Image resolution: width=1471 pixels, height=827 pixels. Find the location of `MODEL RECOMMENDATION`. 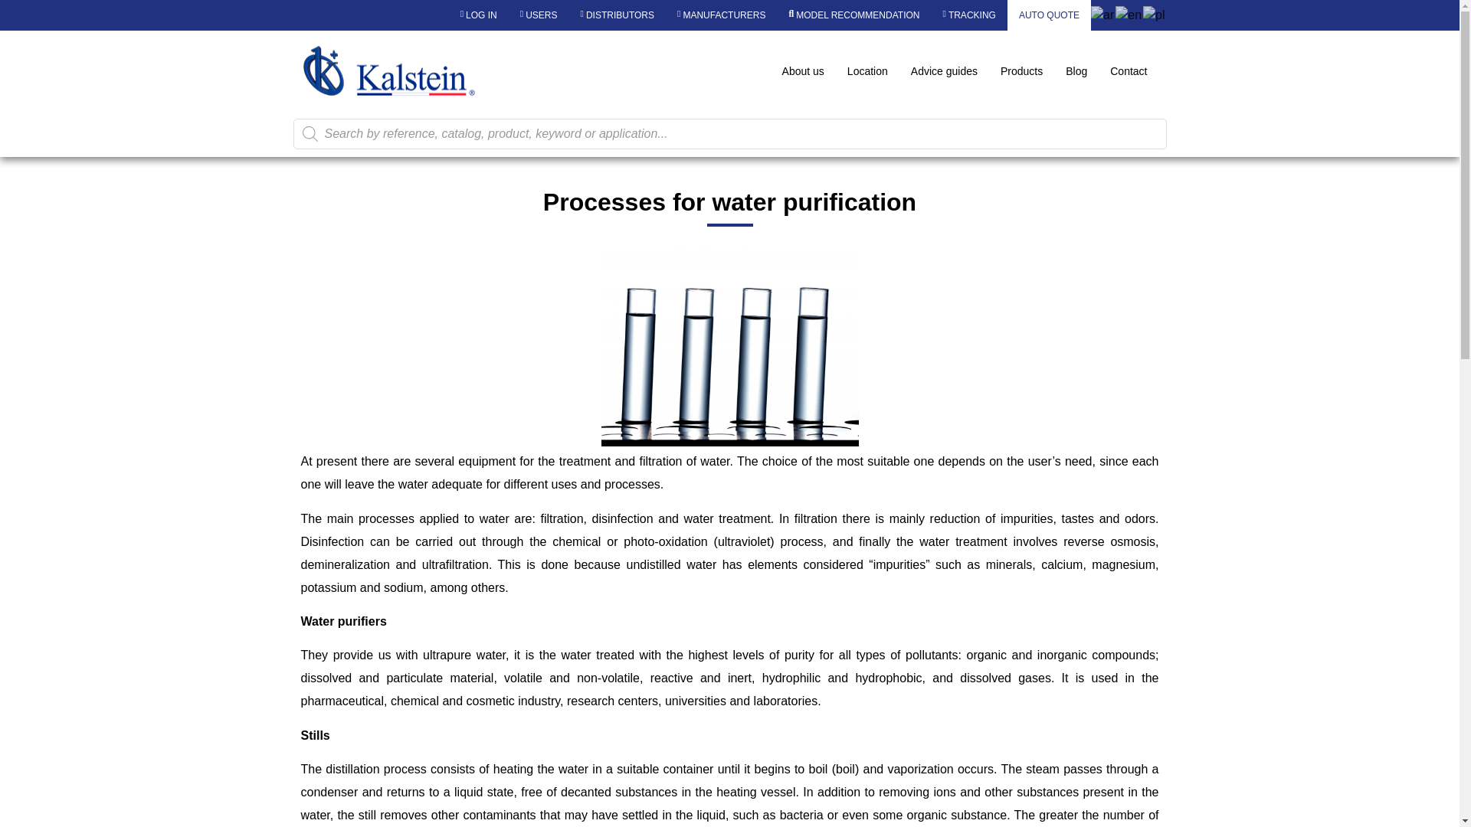

MODEL RECOMMENDATION is located at coordinates (853, 15).